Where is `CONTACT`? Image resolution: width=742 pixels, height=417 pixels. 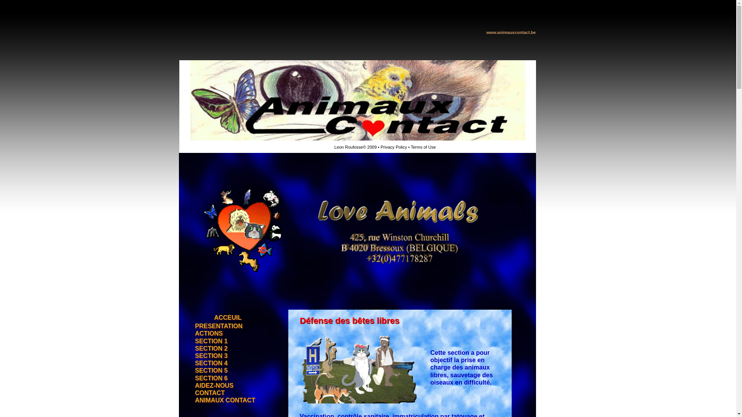 CONTACT is located at coordinates (209, 393).